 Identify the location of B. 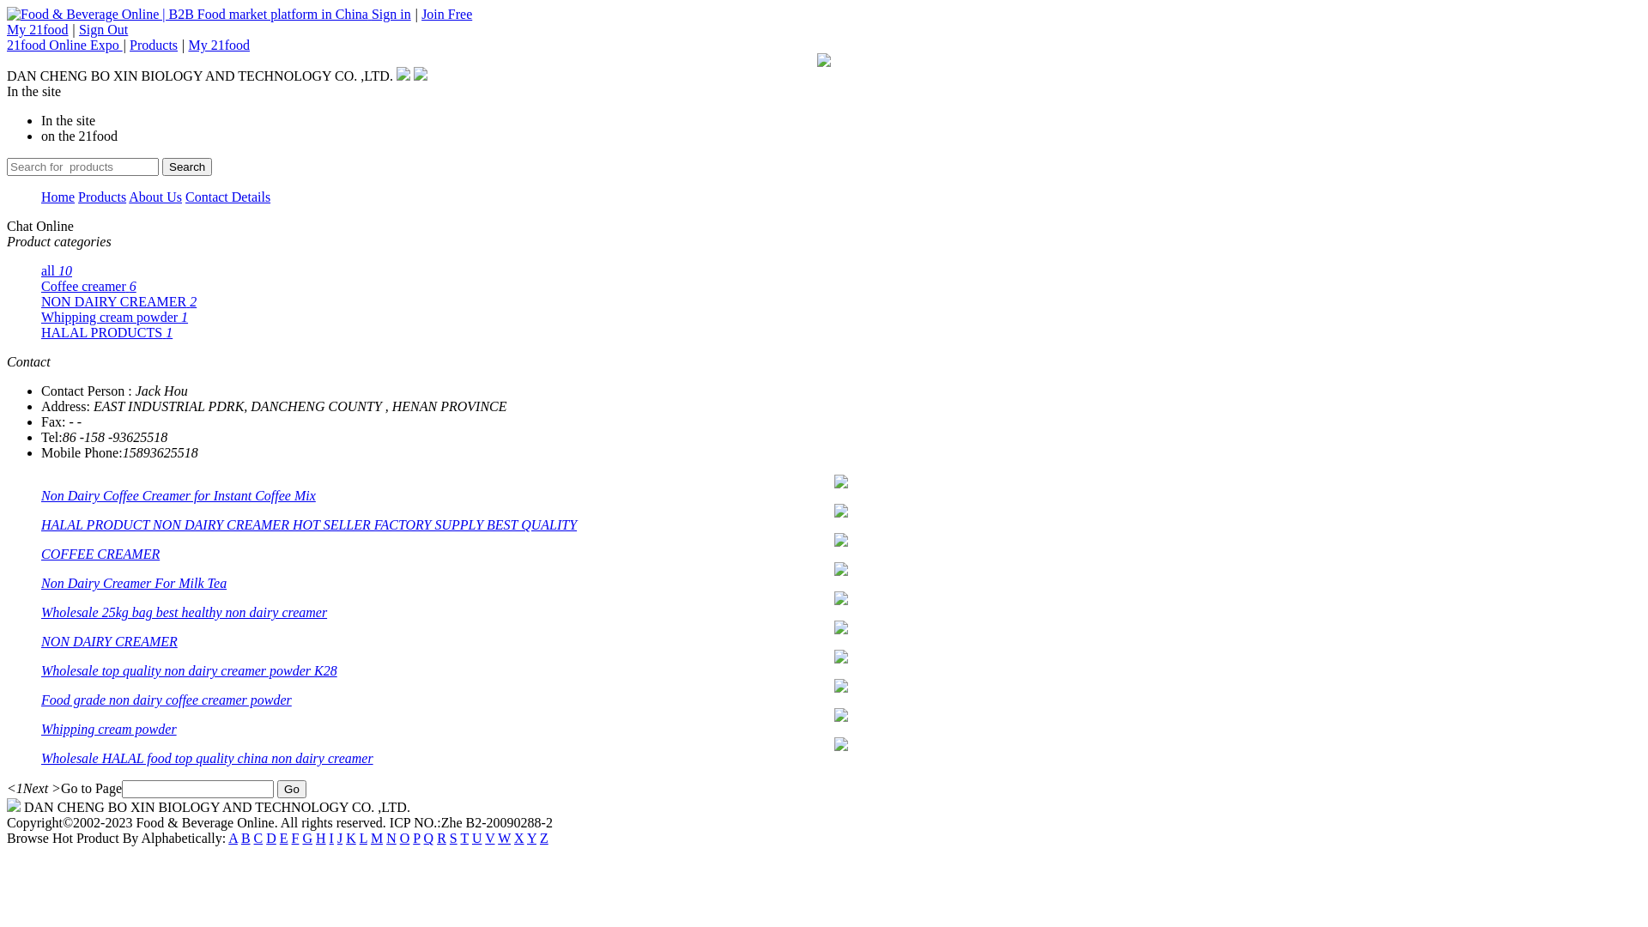
(245, 838).